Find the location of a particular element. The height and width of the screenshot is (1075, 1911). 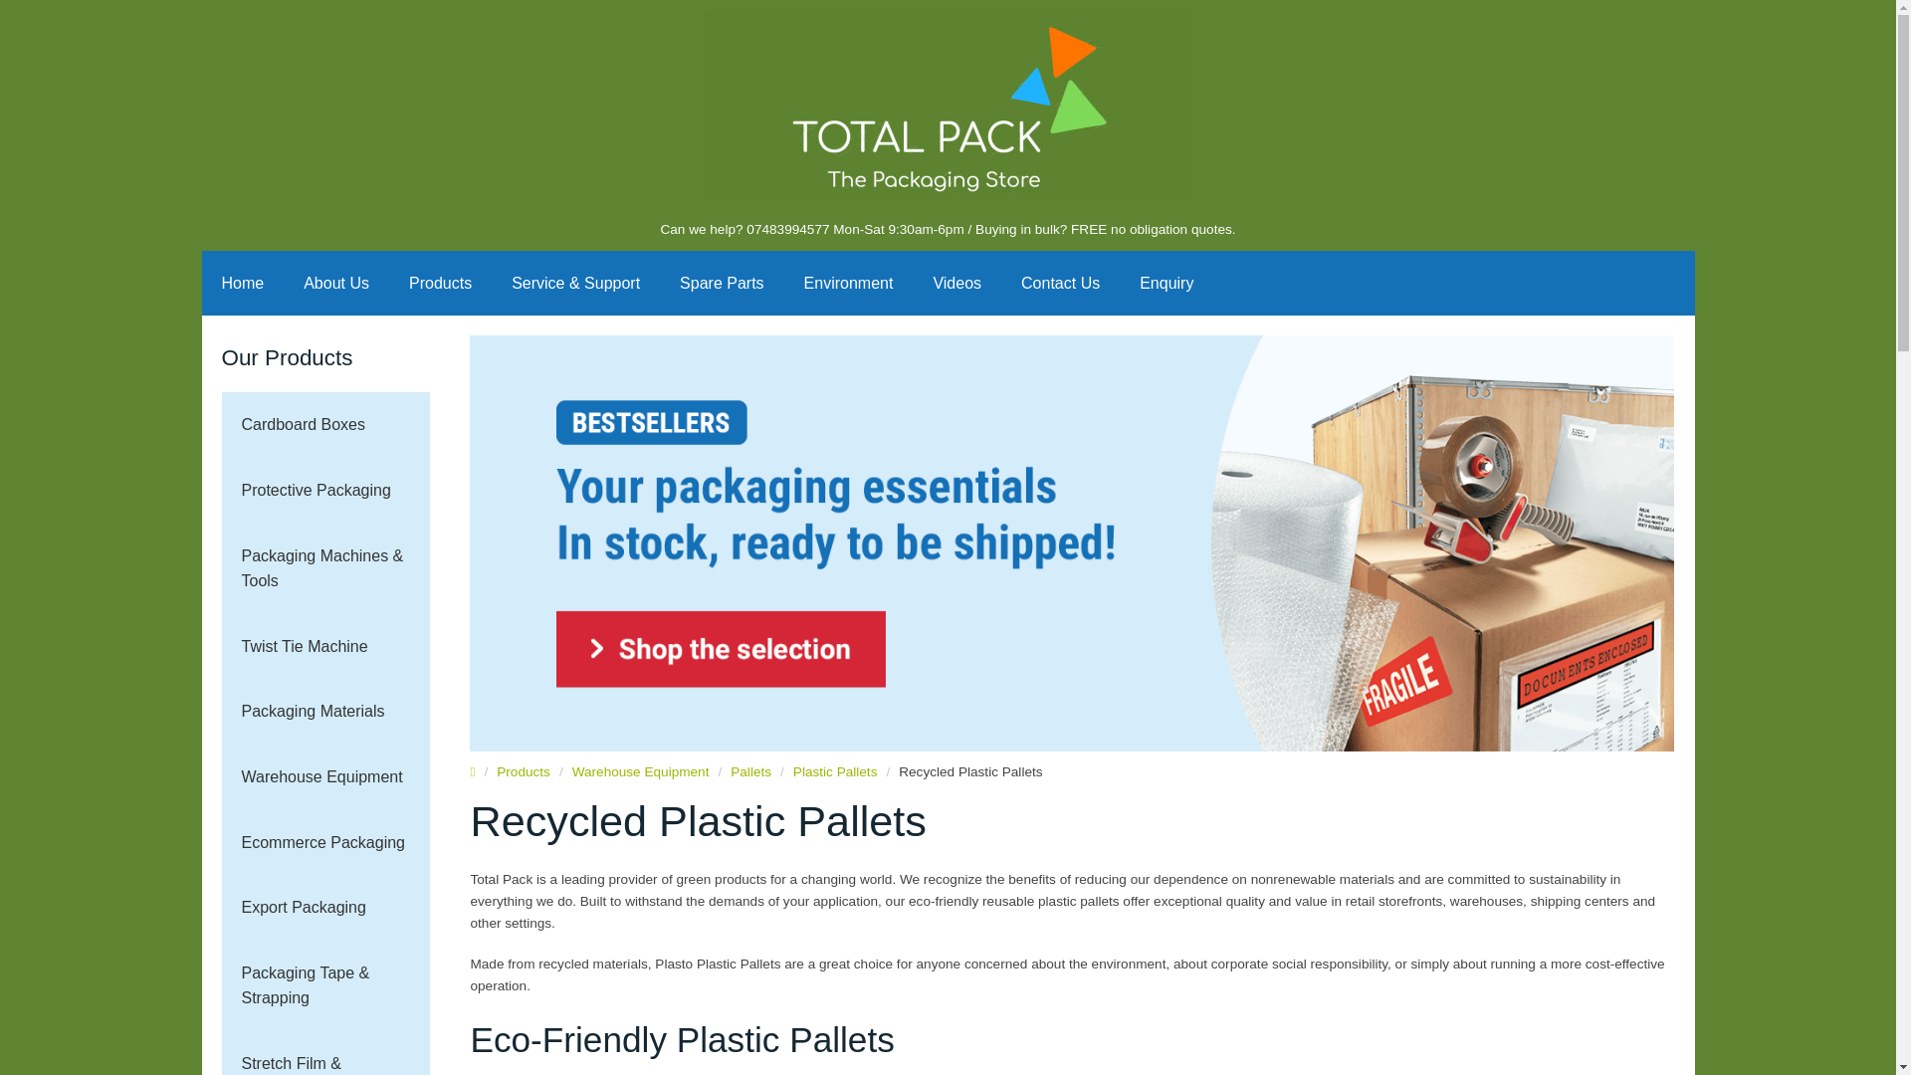

Export Packaging is located at coordinates (325, 908).